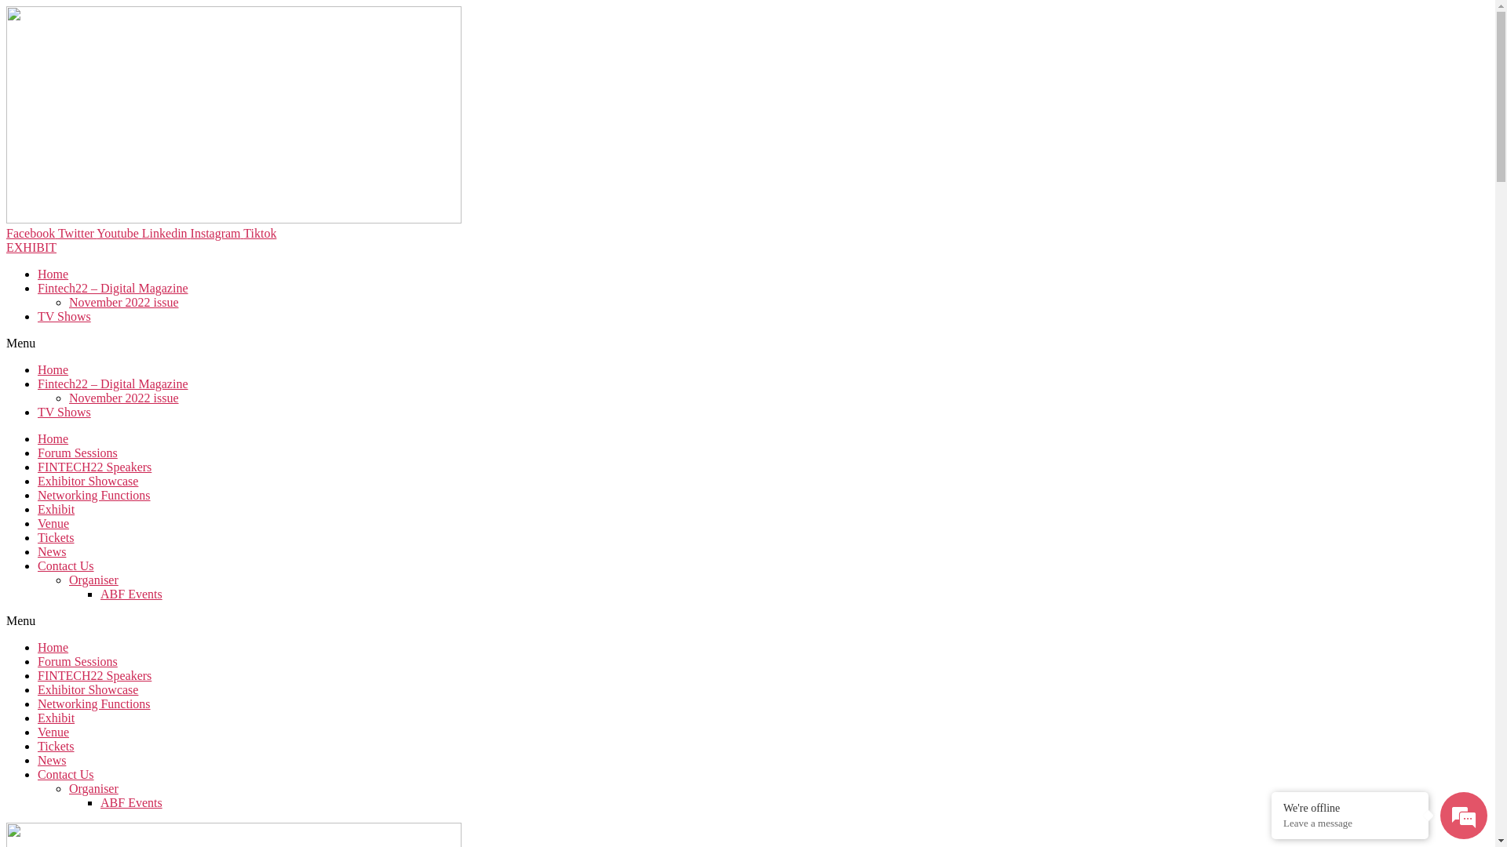 The image size is (1507, 847). What do you see at coordinates (94, 580) in the screenshot?
I see `Organiser` at bounding box center [94, 580].